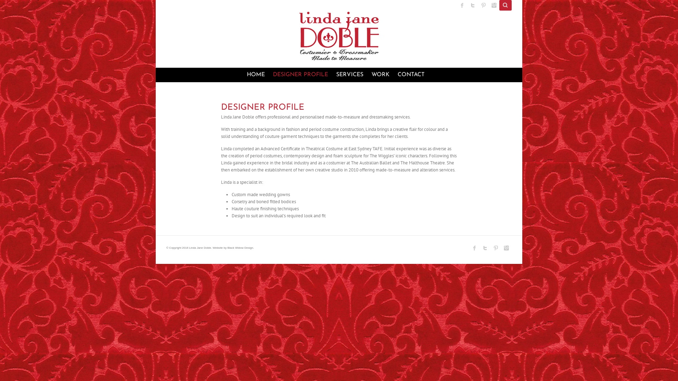 Image resolution: width=678 pixels, height=381 pixels. What do you see at coordinates (241, 248) in the screenshot?
I see `Black Widow Design.` at bounding box center [241, 248].